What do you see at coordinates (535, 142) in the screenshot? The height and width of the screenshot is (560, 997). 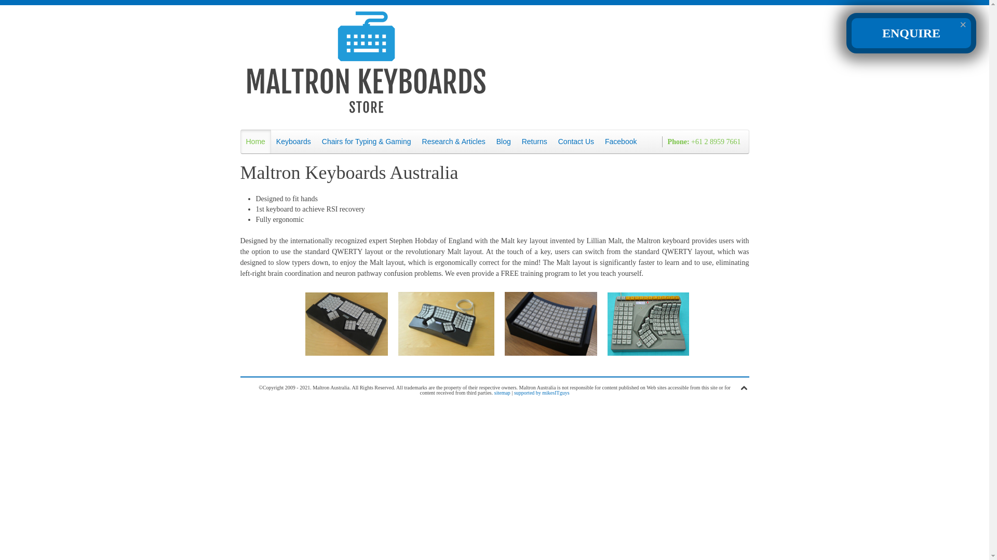 I see `Returns` at bounding box center [535, 142].